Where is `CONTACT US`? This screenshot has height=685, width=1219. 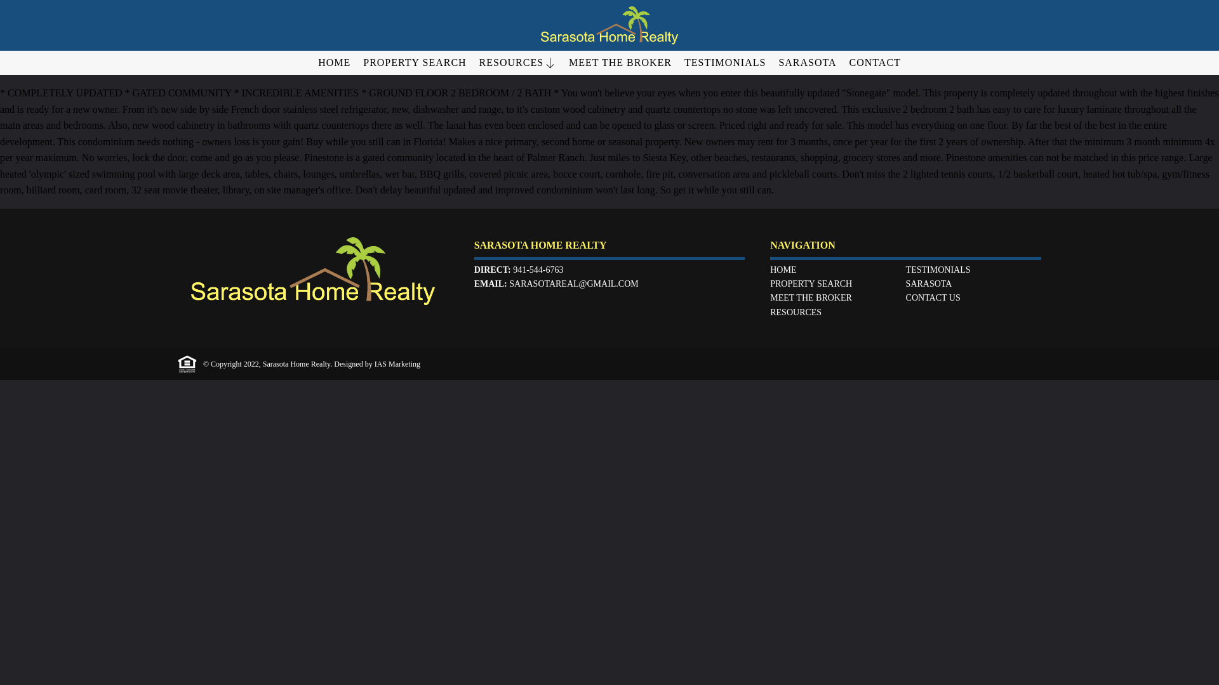
CONTACT US is located at coordinates (933, 298).